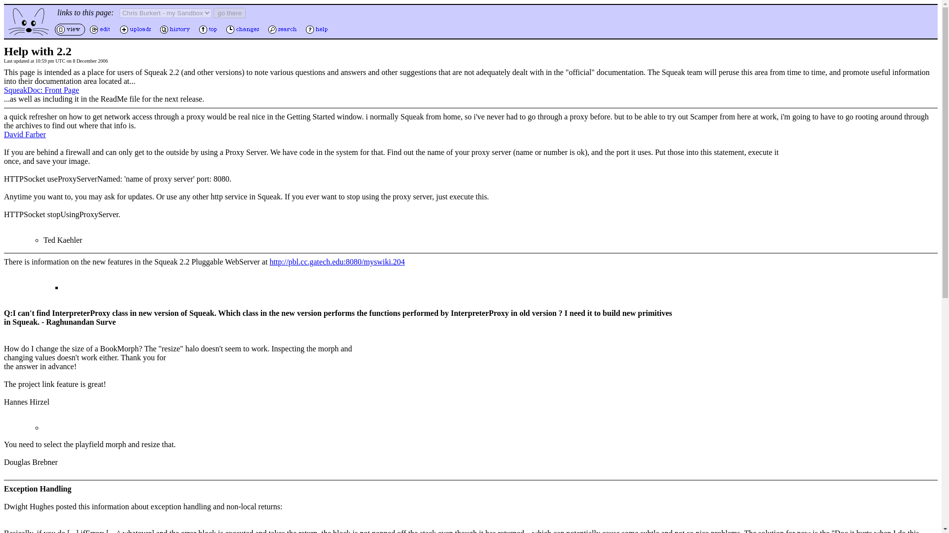  What do you see at coordinates (101, 34) in the screenshot?
I see `Edit this Page` at bounding box center [101, 34].